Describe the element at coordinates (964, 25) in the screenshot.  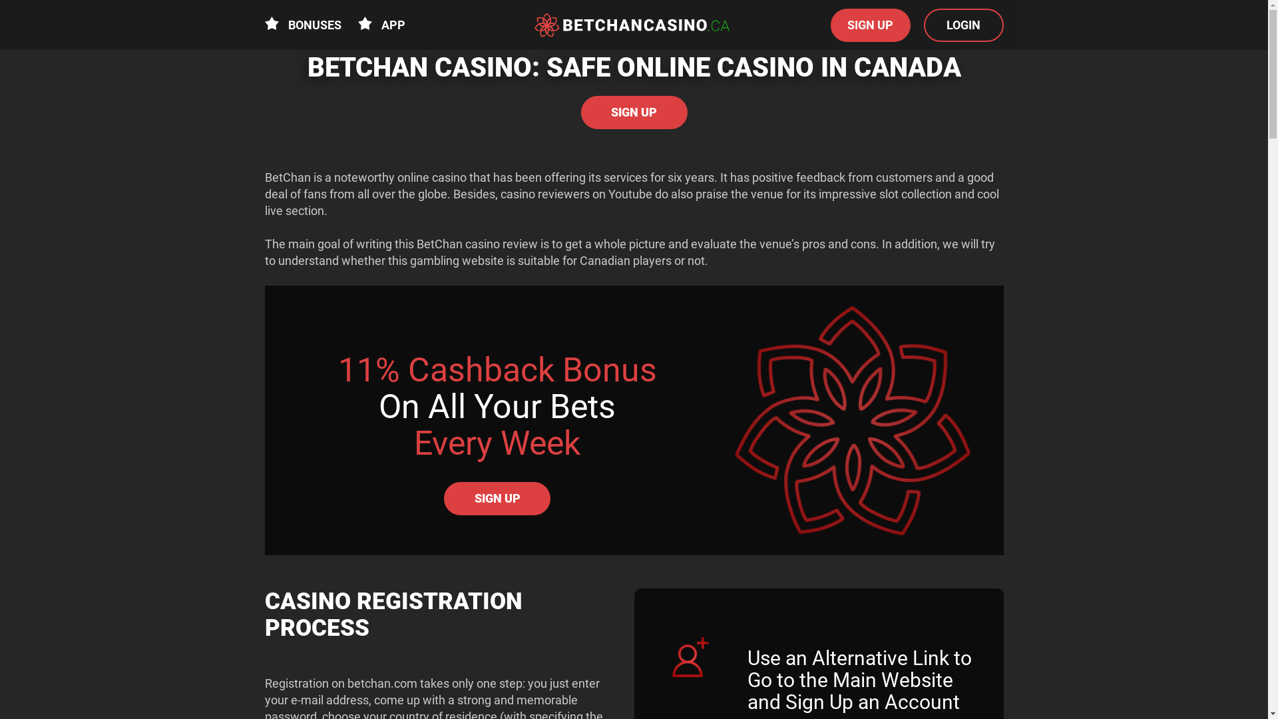
I see `LOGIN` at that location.